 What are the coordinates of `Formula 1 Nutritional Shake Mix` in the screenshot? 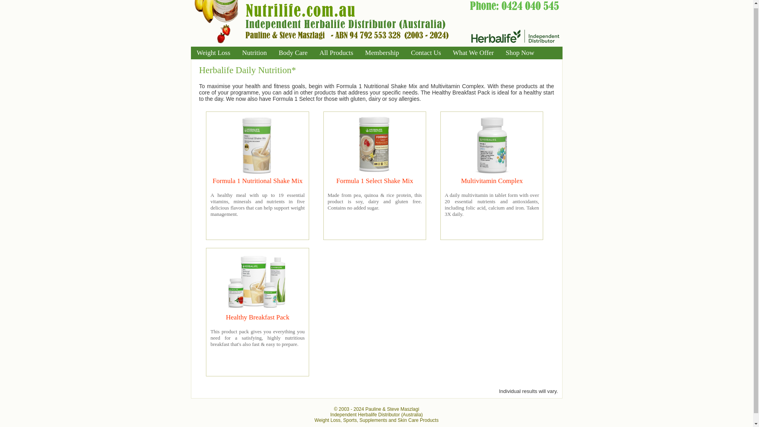 It's located at (258, 181).